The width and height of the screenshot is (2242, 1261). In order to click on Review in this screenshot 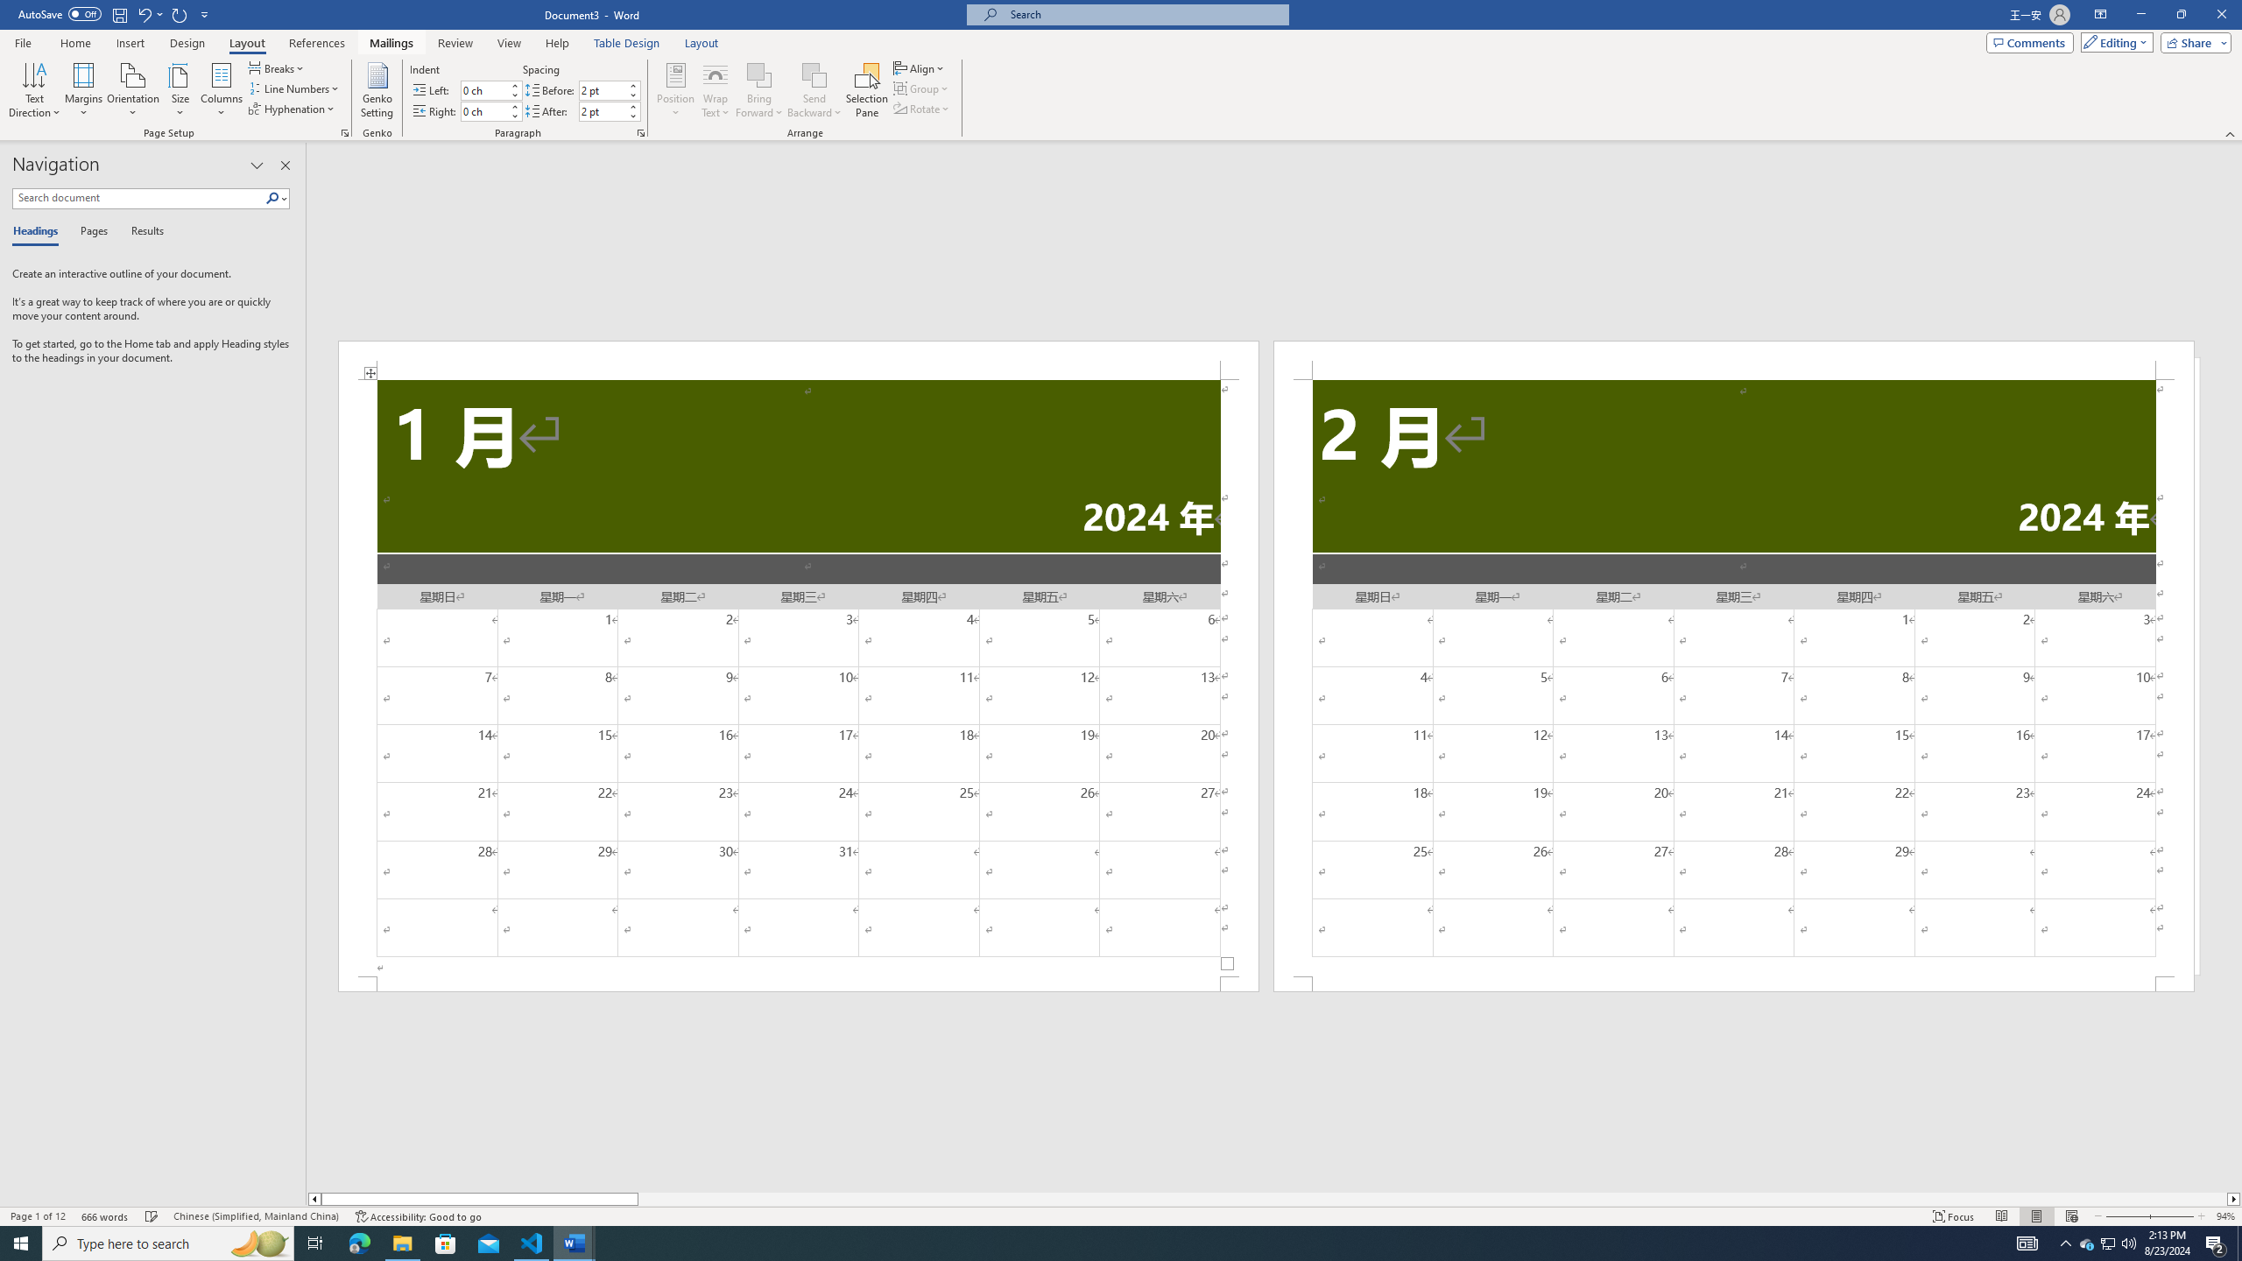, I will do `click(455, 43)`.